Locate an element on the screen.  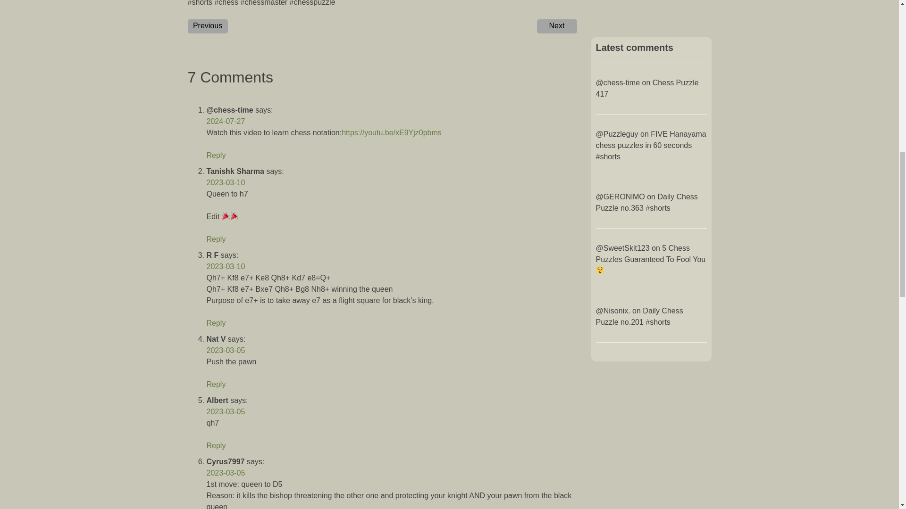
2023-03-10 is located at coordinates (226, 183).